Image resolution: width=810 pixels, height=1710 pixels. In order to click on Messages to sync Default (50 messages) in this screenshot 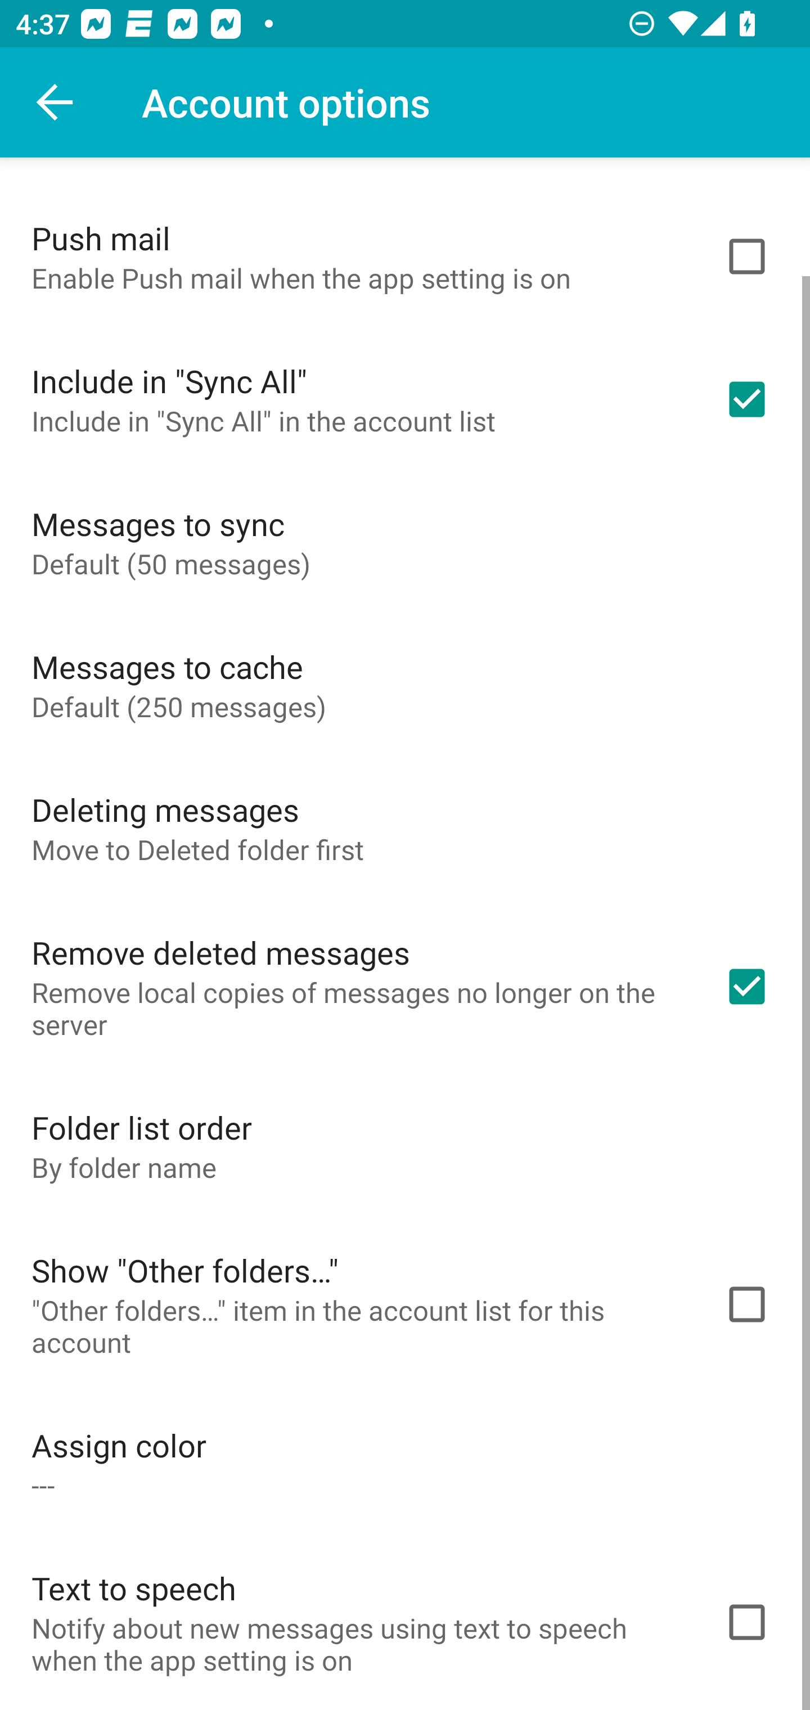, I will do `click(405, 542)`.